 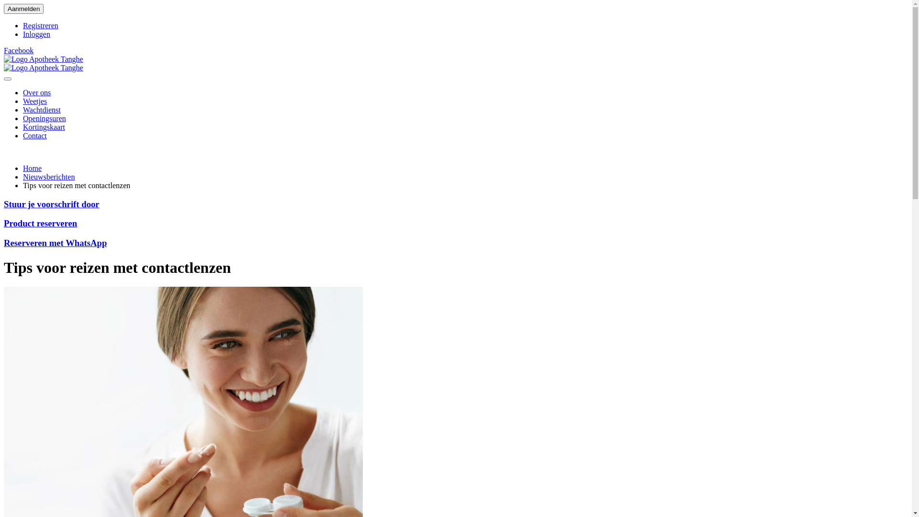 What do you see at coordinates (52, 204) in the screenshot?
I see `Stuur je voorschrift door` at bounding box center [52, 204].